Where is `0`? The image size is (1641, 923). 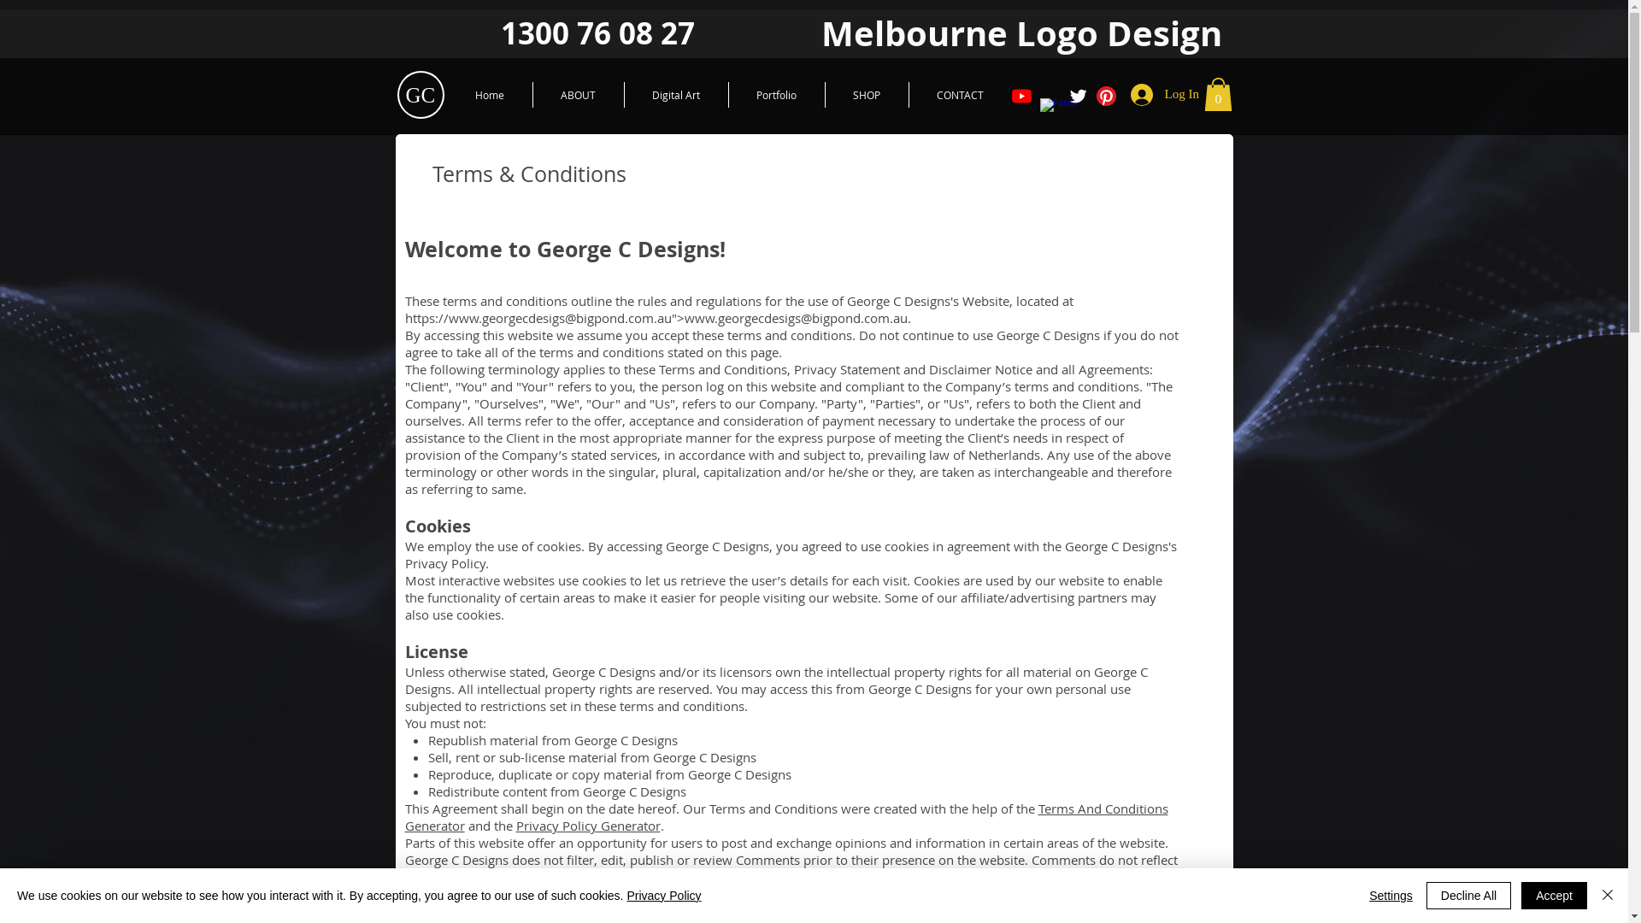
0 is located at coordinates (1217, 94).